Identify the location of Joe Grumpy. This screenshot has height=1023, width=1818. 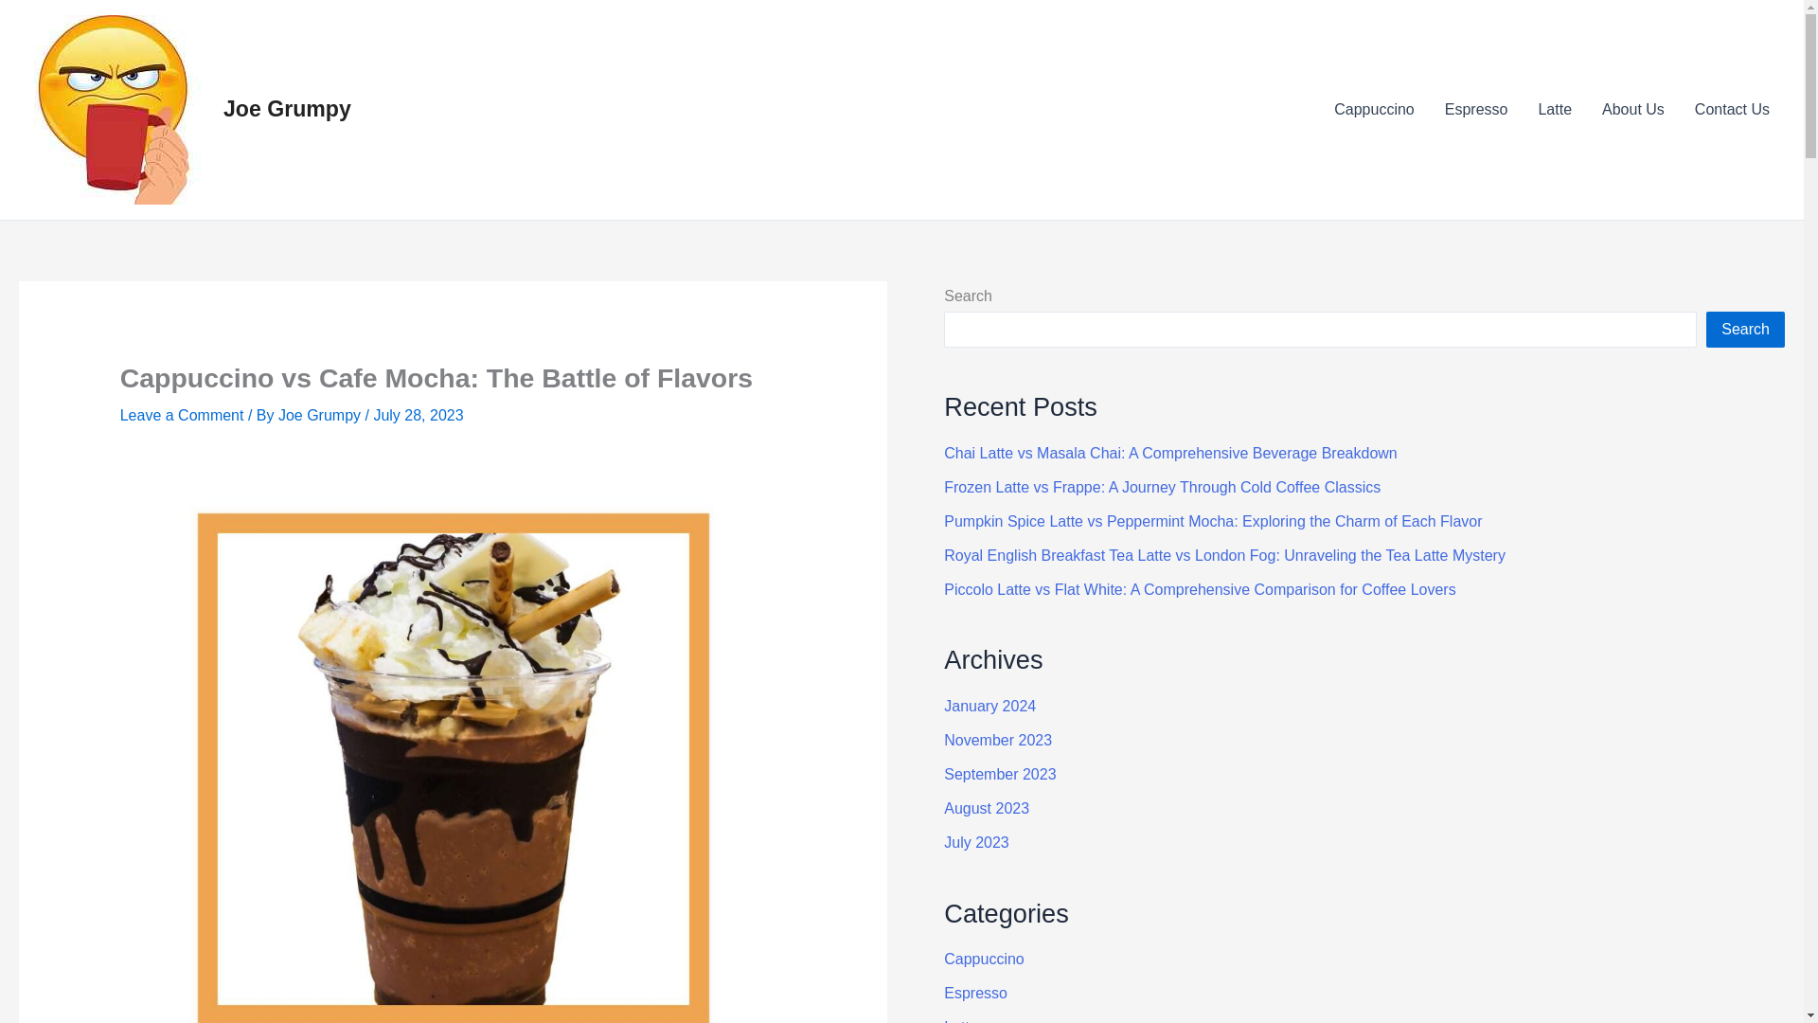
(321, 415).